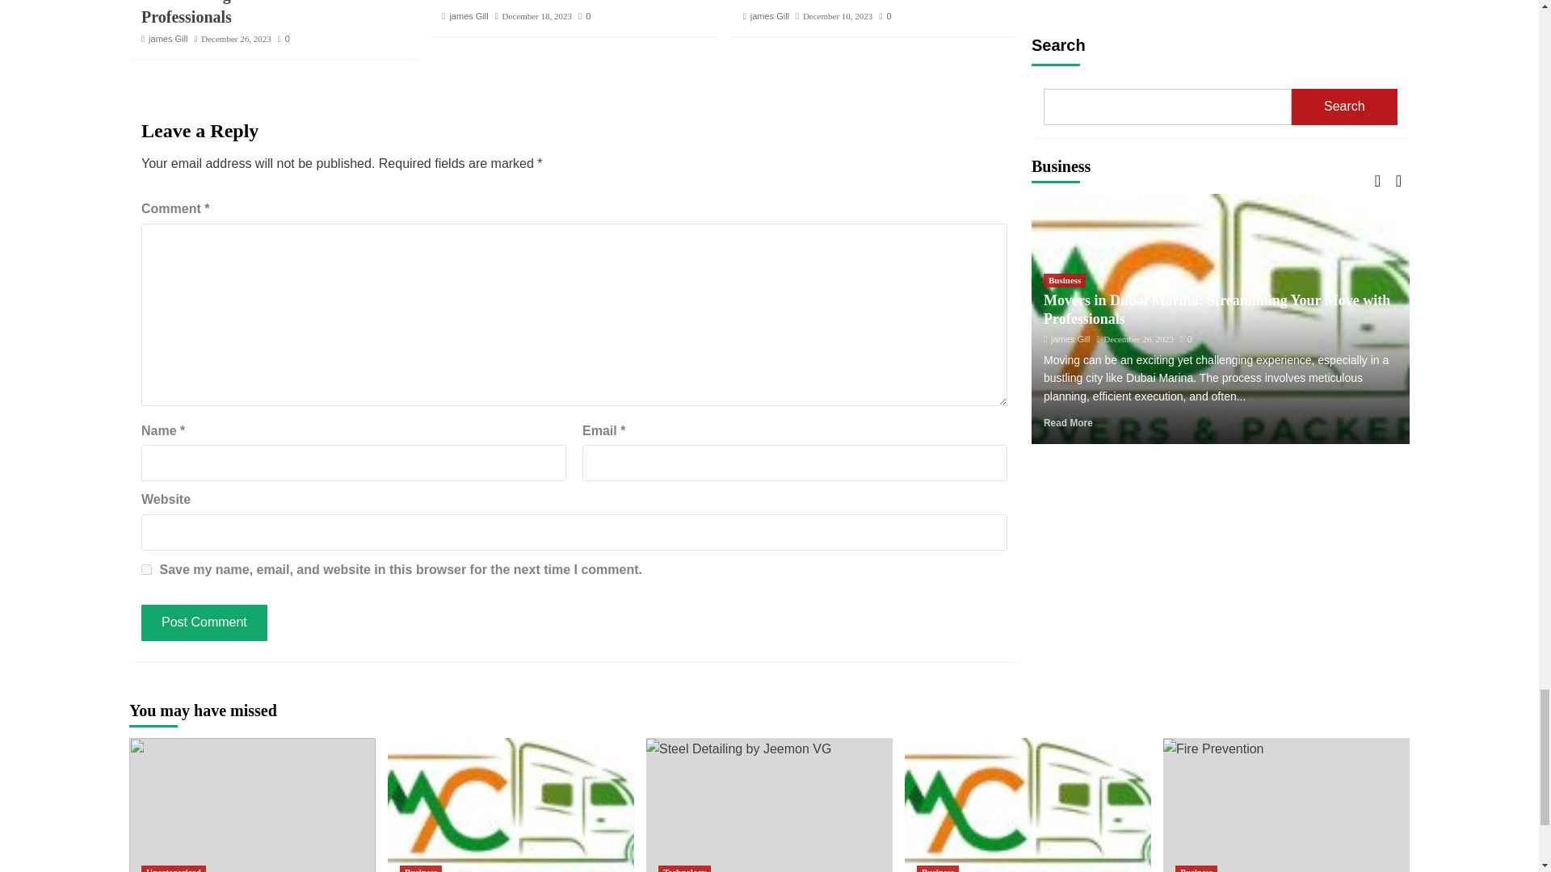  I want to click on james Gill, so click(168, 39).